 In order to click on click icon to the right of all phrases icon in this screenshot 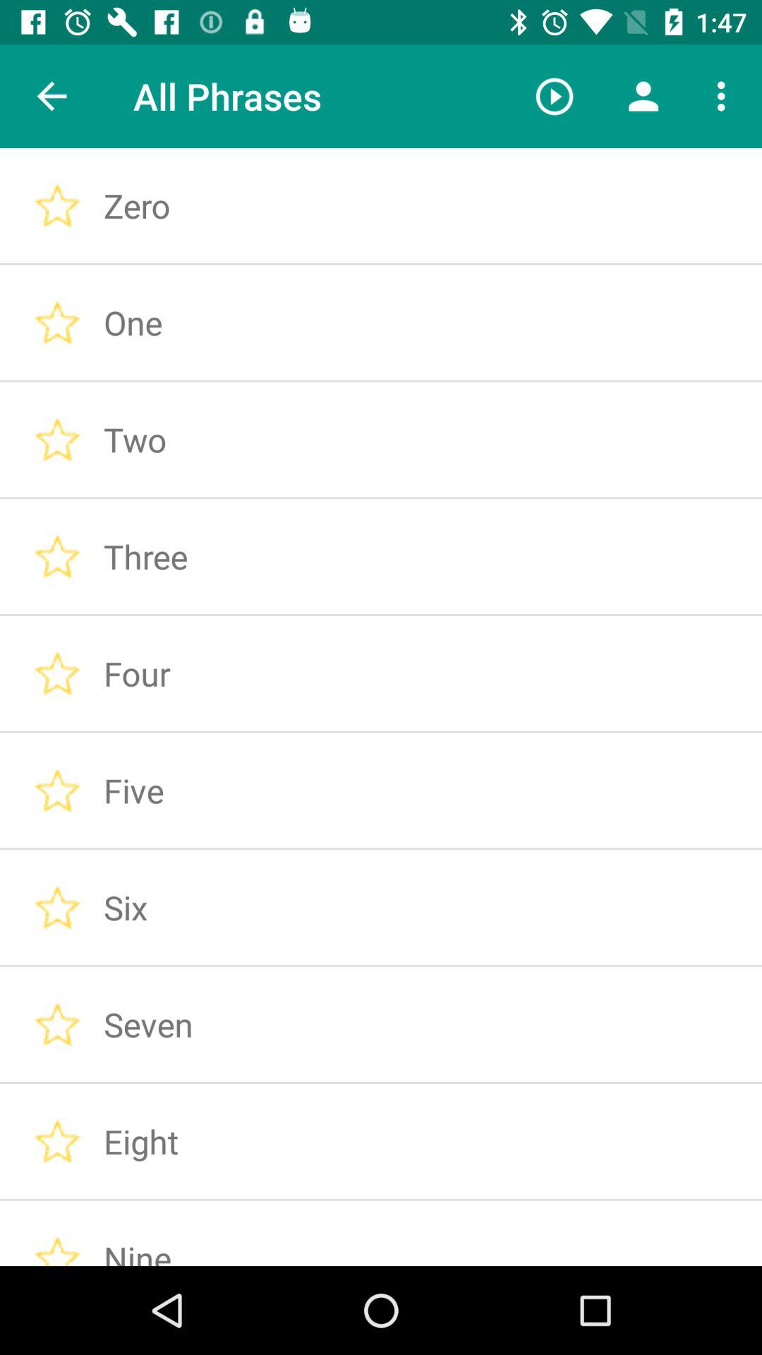, I will do `click(555, 96)`.